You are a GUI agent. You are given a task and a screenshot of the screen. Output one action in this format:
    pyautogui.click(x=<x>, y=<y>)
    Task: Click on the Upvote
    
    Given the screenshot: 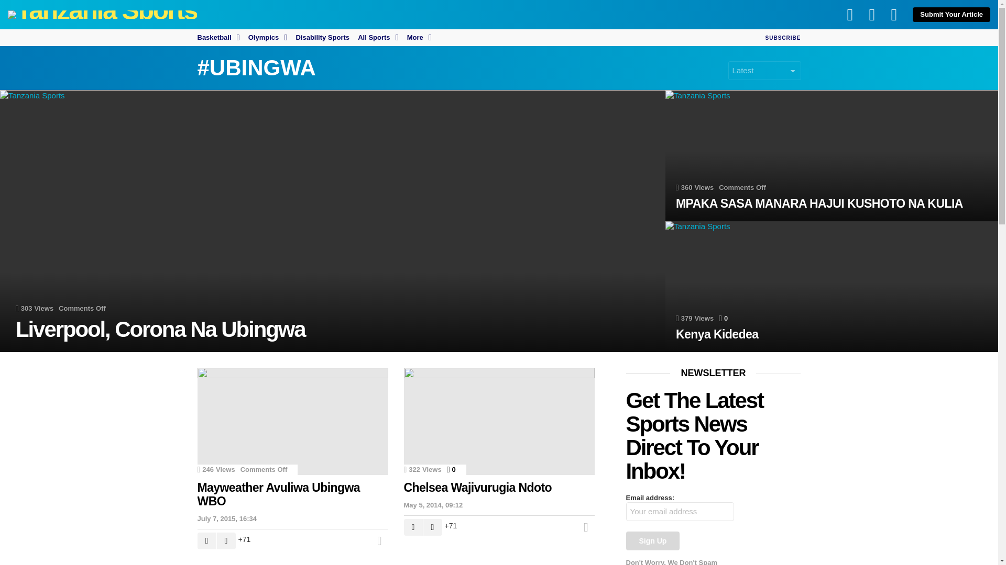 What is the action you would take?
    pyautogui.click(x=206, y=541)
    